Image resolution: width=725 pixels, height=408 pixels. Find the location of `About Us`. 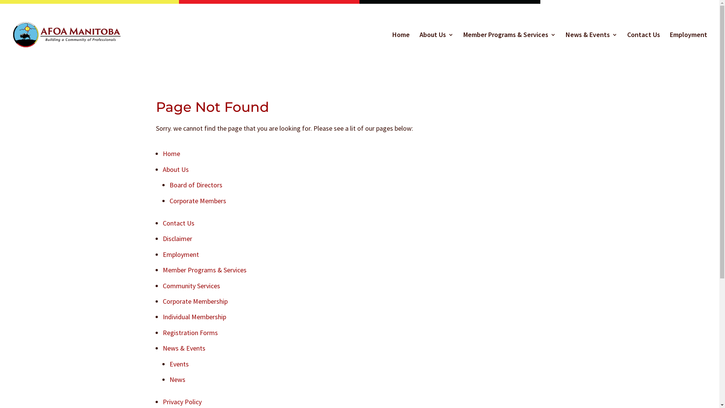

About Us is located at coordinates (175, 169).